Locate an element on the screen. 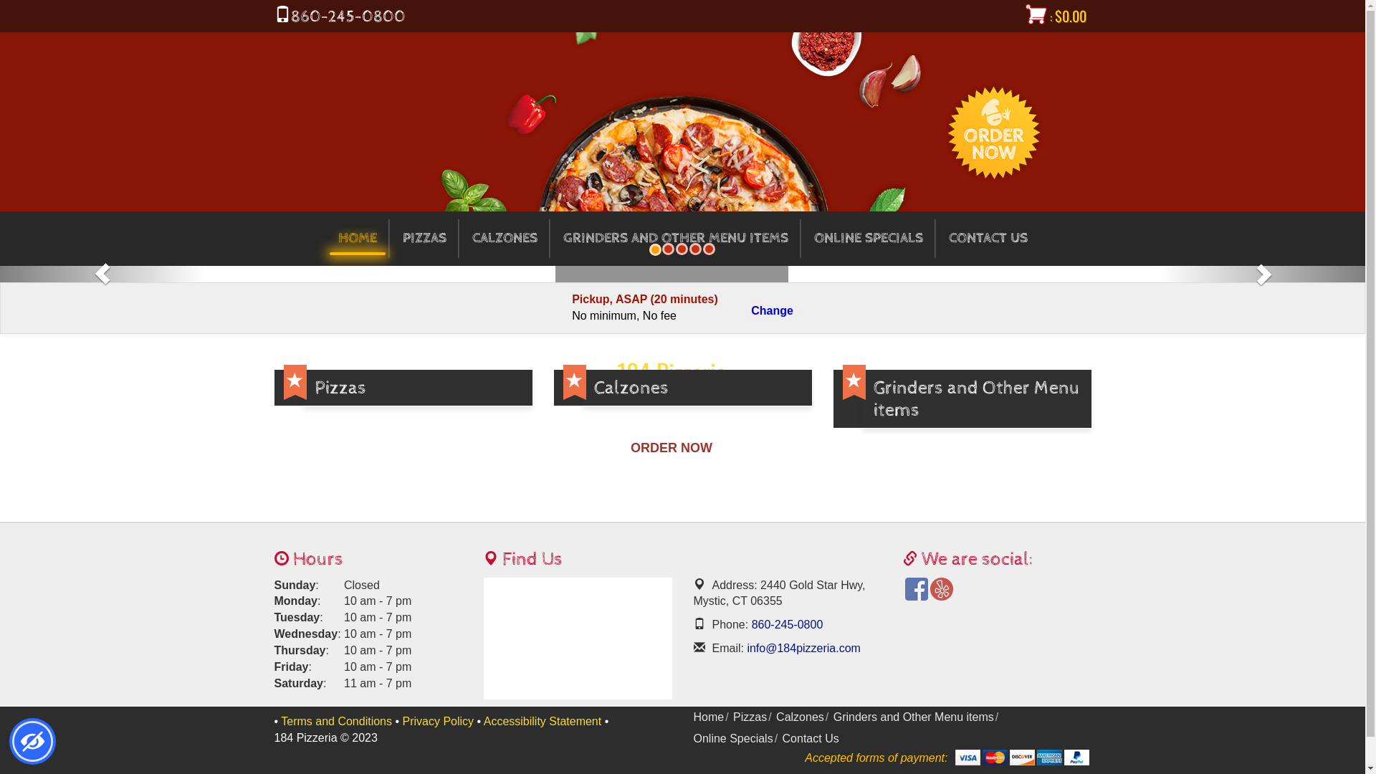 Image resolution: width=1376 pixels, height=774 pixels. Terms and Conditions is located at coordinates (337, 721).